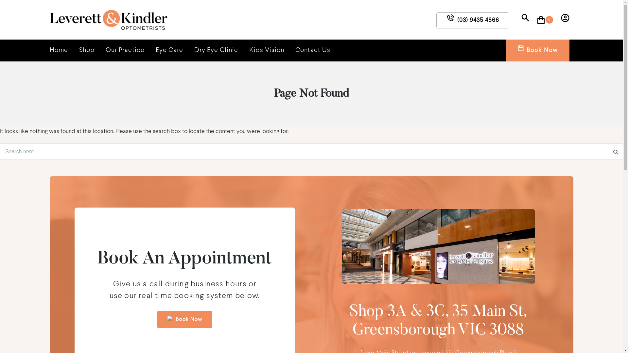  Describe the element at coordinates (473, 20) in the screenshot. I see `(03) 9435 4866` at that location.